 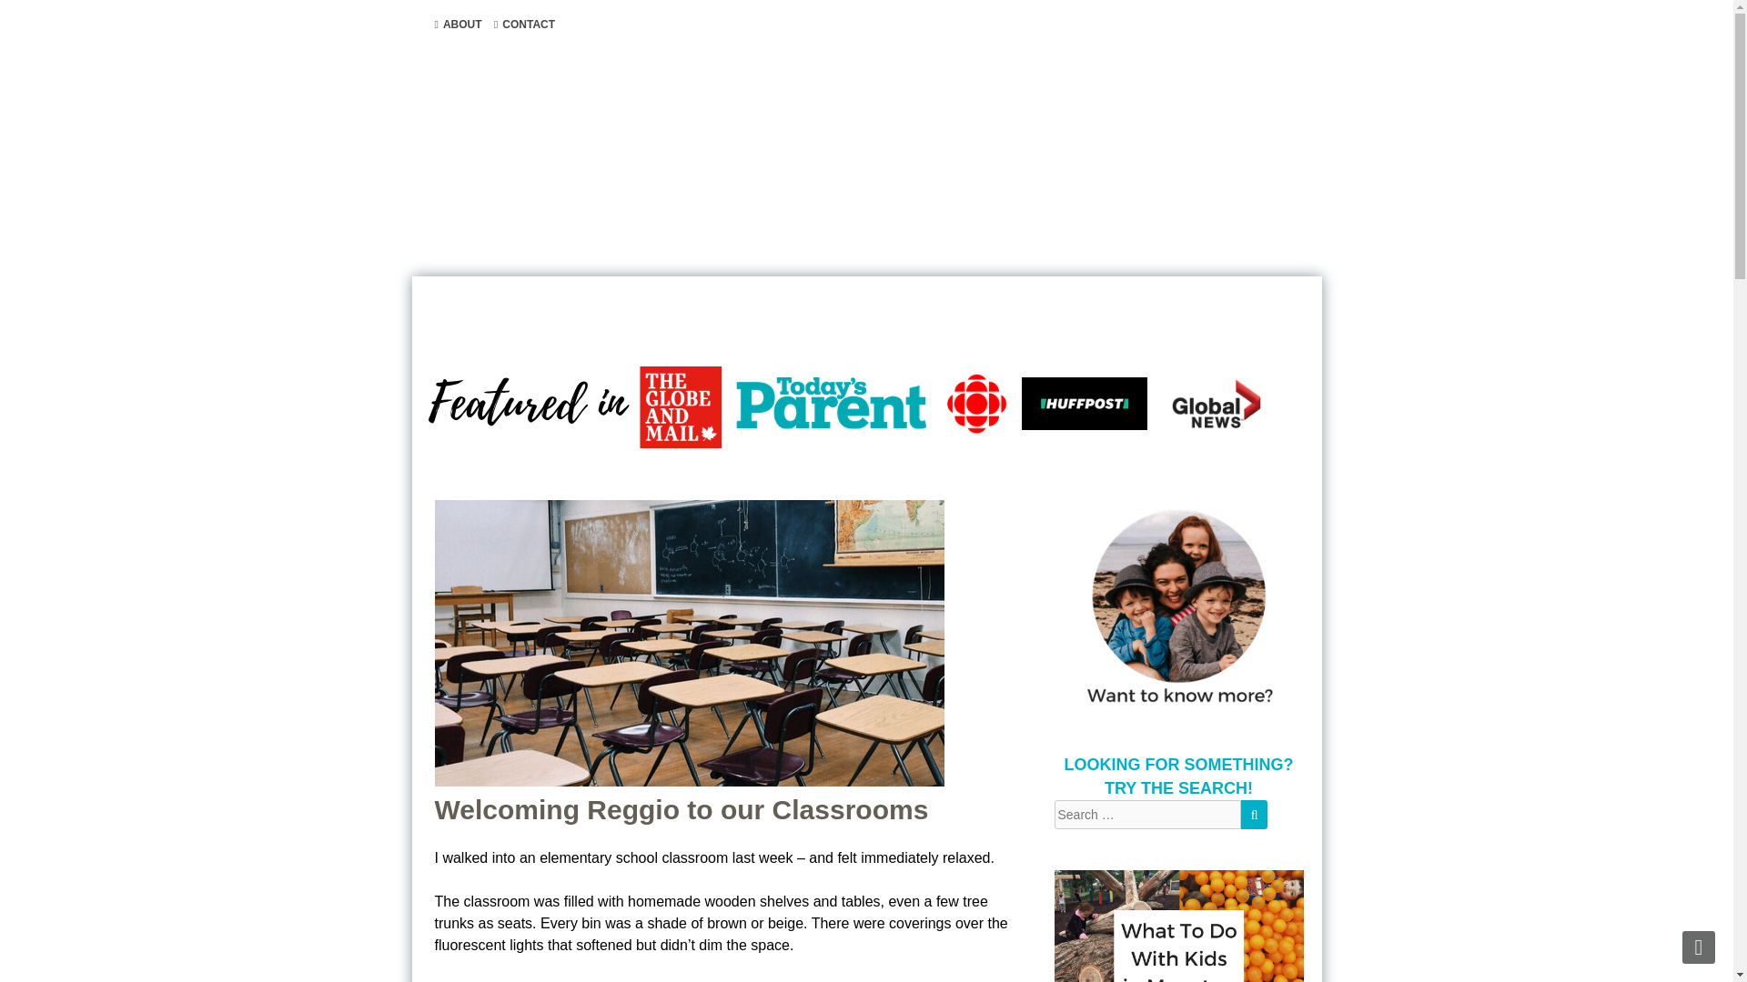 What do you see at coordinates (695, 251) in the screenshot?
I see `Podcast` at bounding box center [695, 251].